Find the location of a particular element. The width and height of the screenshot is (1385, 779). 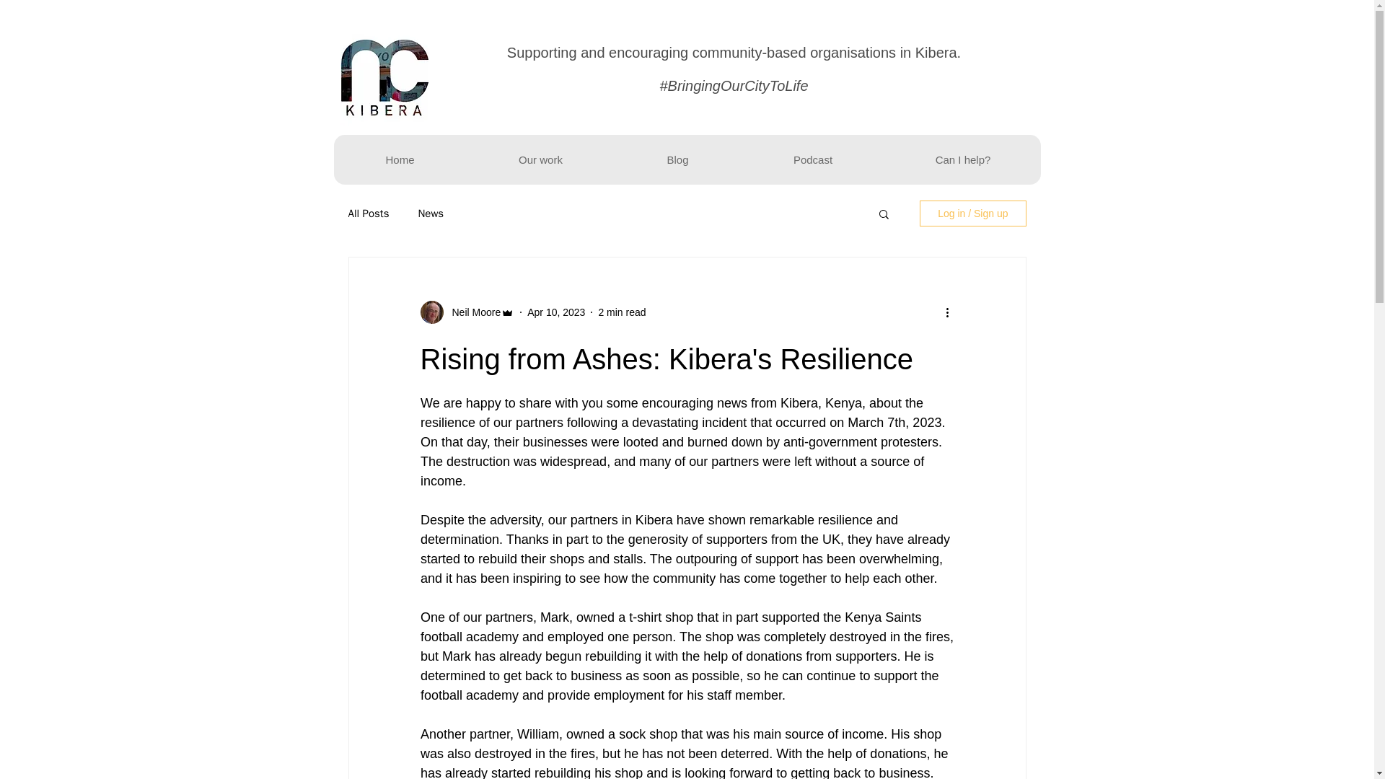

Our work is located at coordinates (540, 159).